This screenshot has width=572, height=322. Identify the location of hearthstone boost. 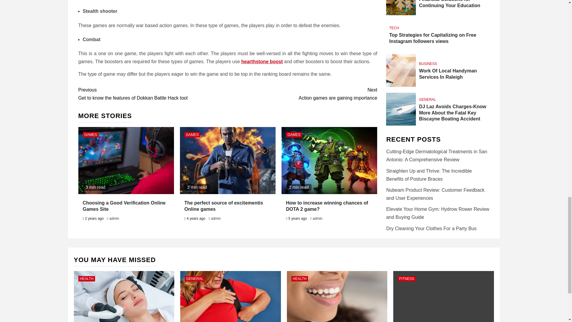
(91, 135).